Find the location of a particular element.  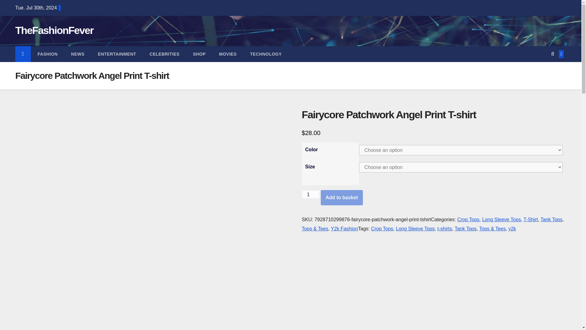

Crop Tops is located at coordinates (382, 229).